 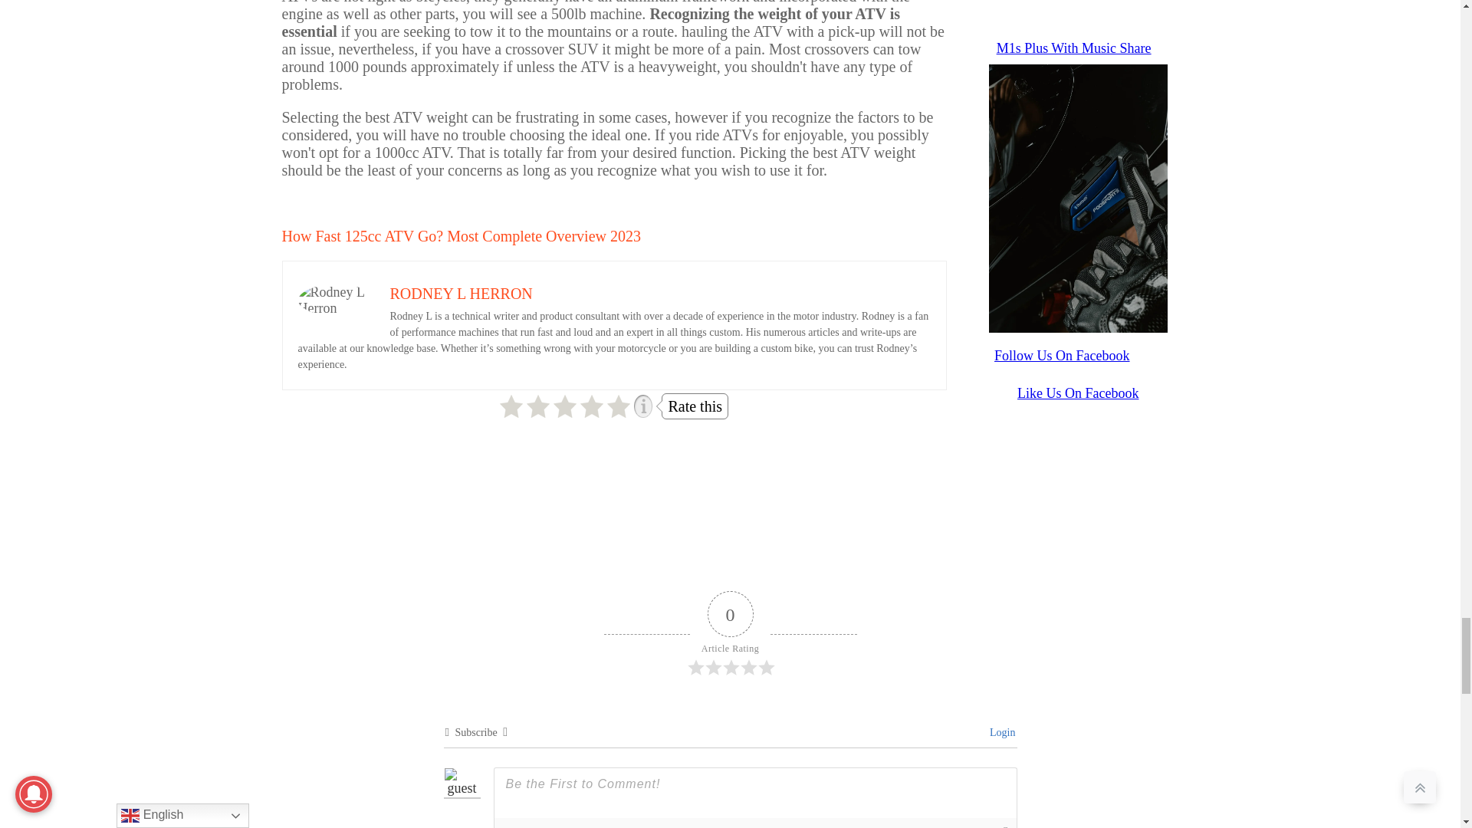 I want to click on Bold, so click(x=509, y=826).